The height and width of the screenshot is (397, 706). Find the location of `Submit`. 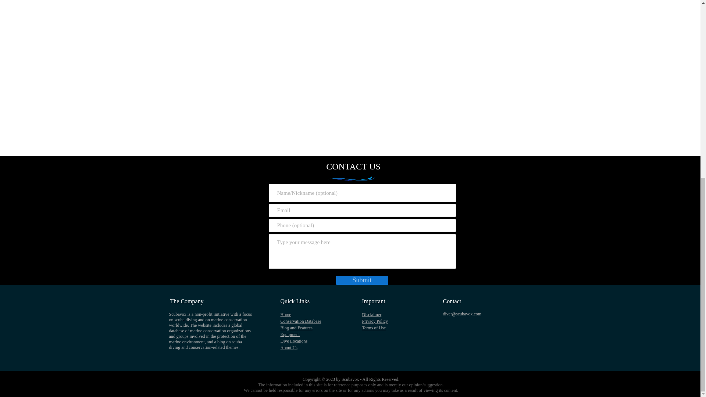

Submit is located at coordinates (362, 280).